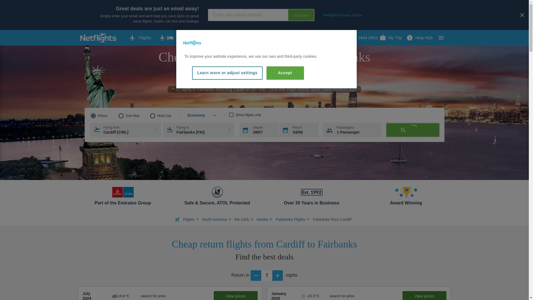  What do you see at coordinates (189, 219) in the screenshot?
I see `Flights` at bounding box center [189, 219].